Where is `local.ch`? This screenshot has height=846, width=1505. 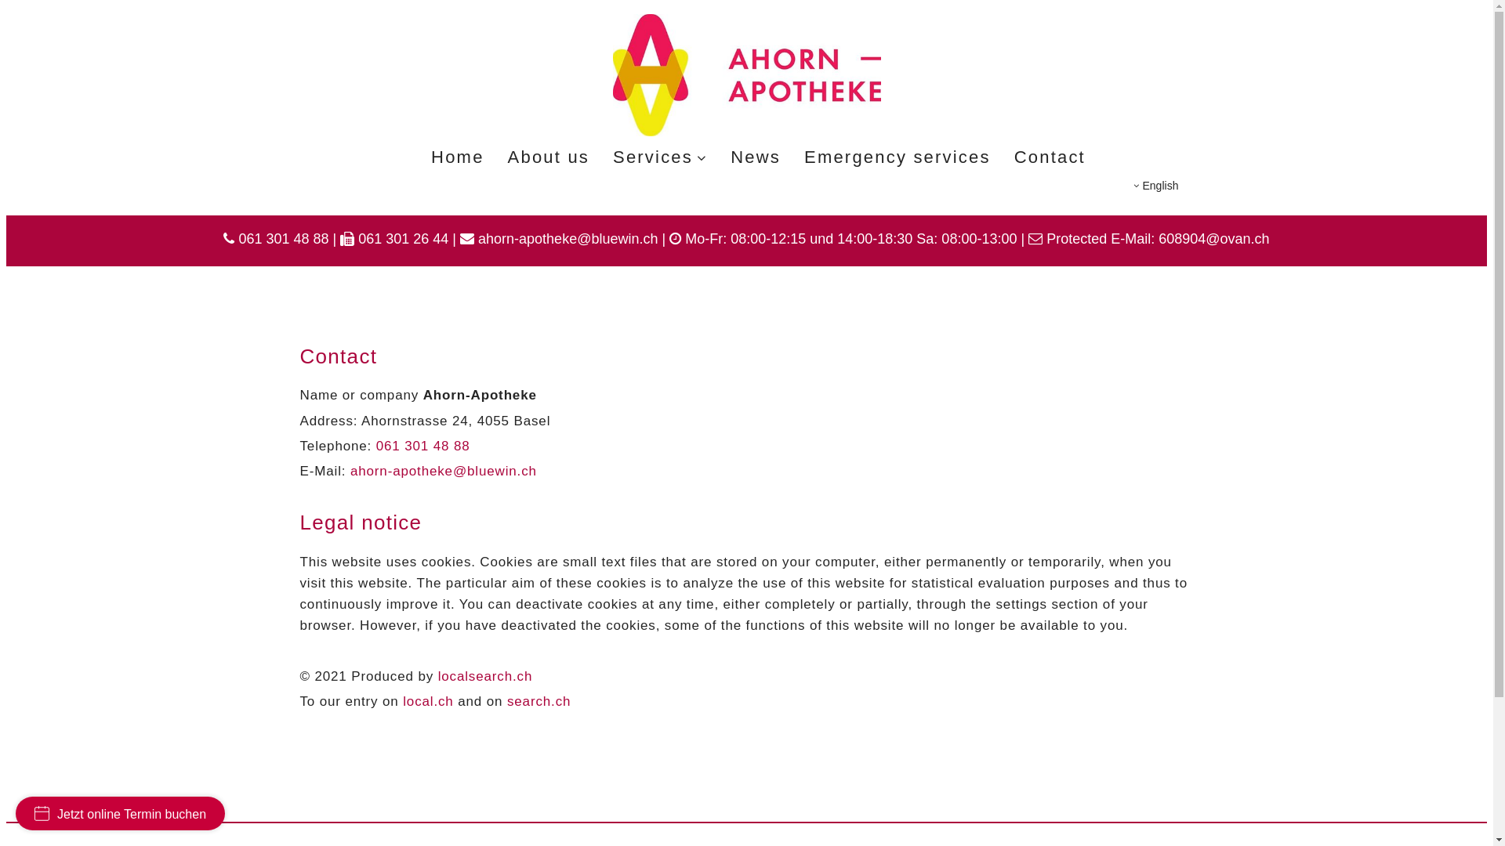 local.ch is located at coordinates (428, 701).